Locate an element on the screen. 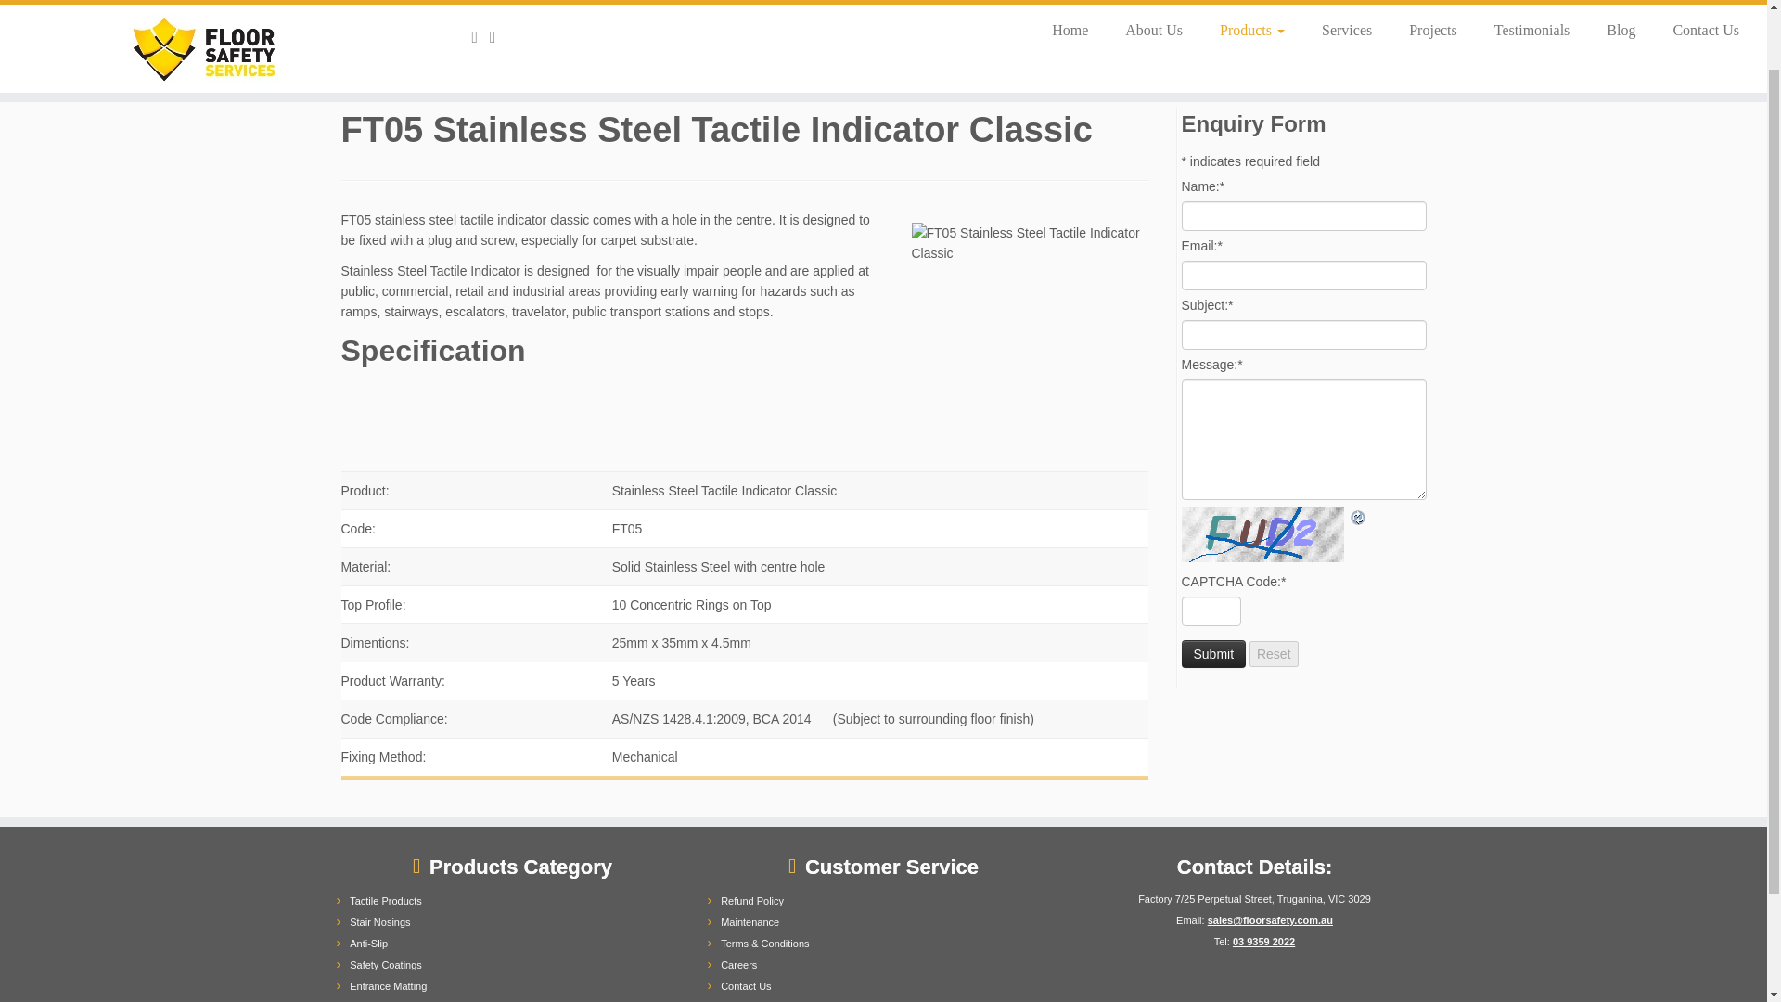 Image resolution: width=1781 pixels, height=1002 pixels. Tactile Products is located at coordinates (501, 77).